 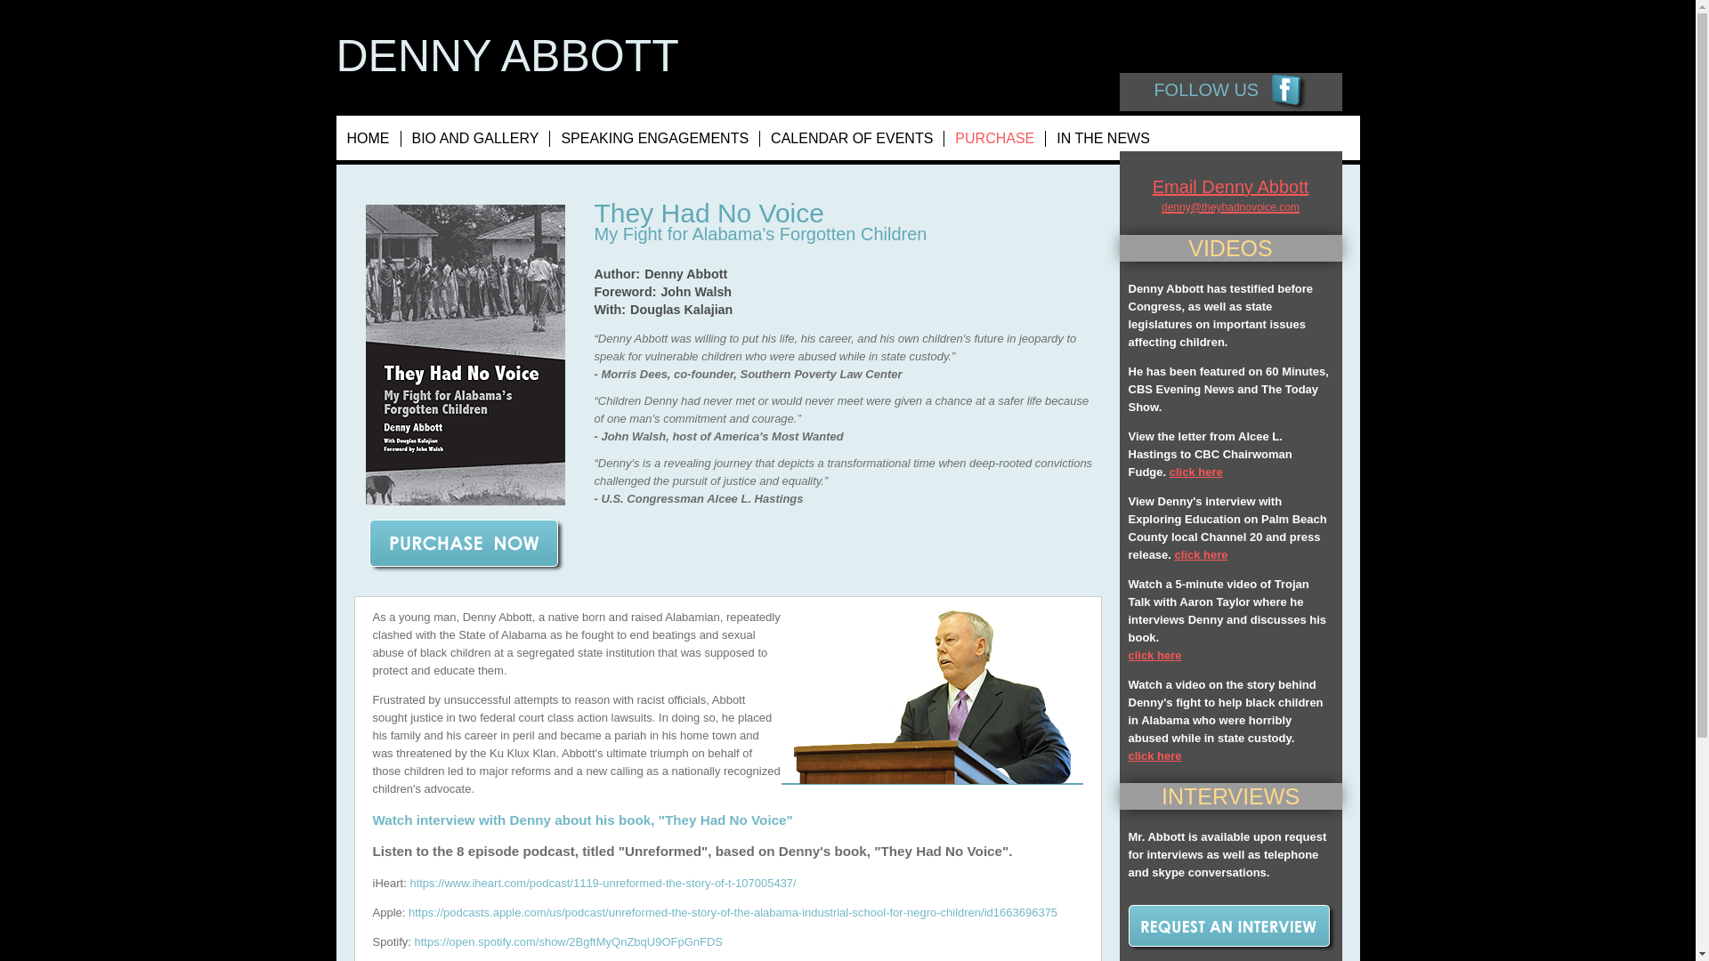 I want to click on IN THE NEWS, so click(x=1103, y=139).